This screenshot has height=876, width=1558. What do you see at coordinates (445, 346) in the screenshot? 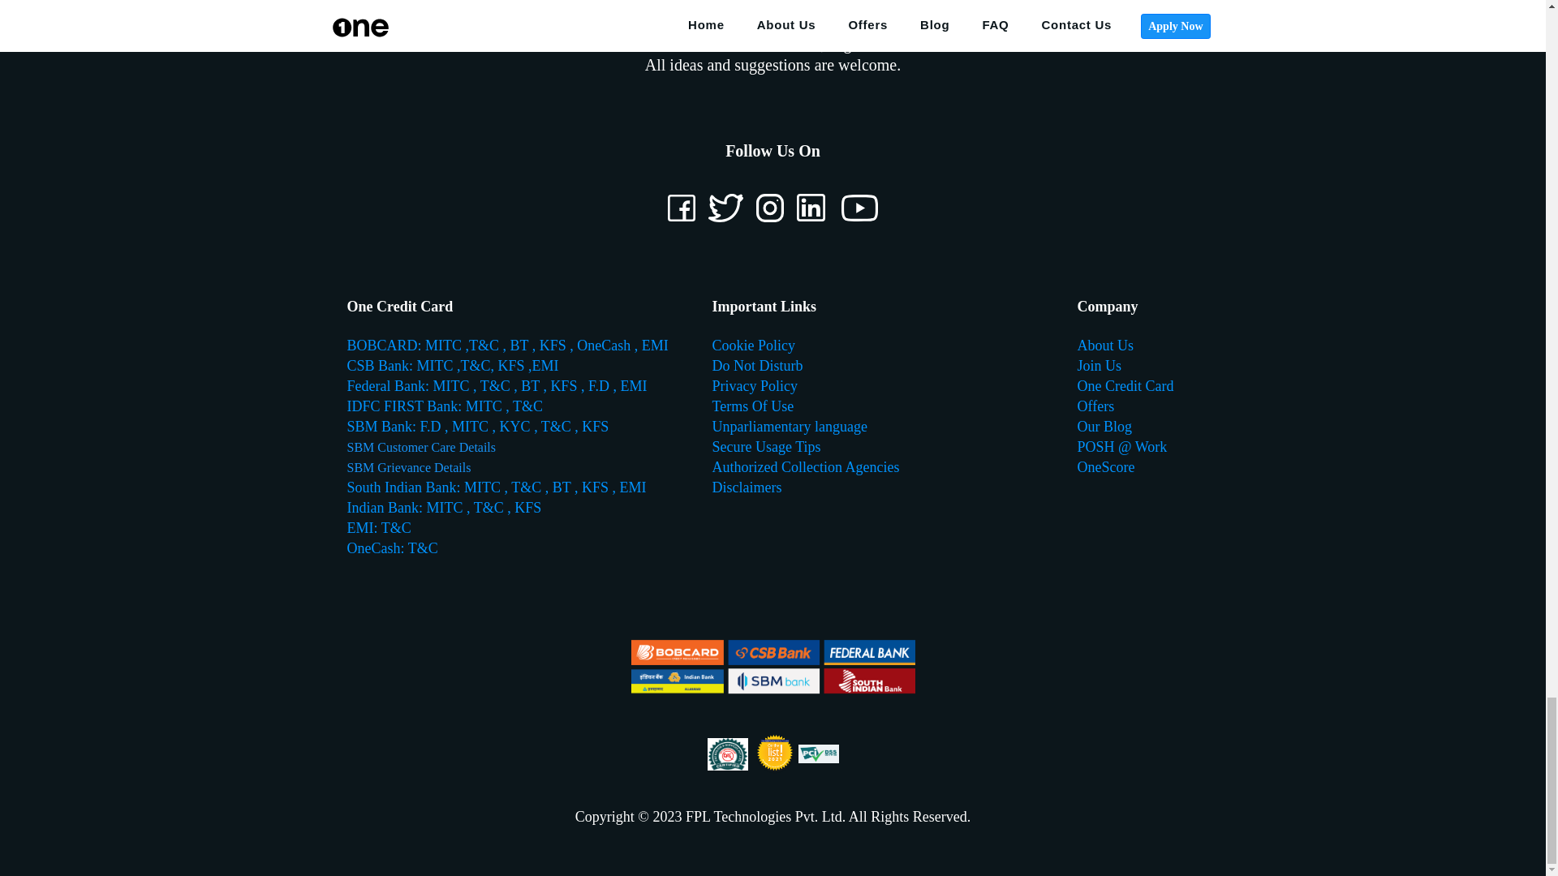
I see `MITC` at bounding box center [445, 346].